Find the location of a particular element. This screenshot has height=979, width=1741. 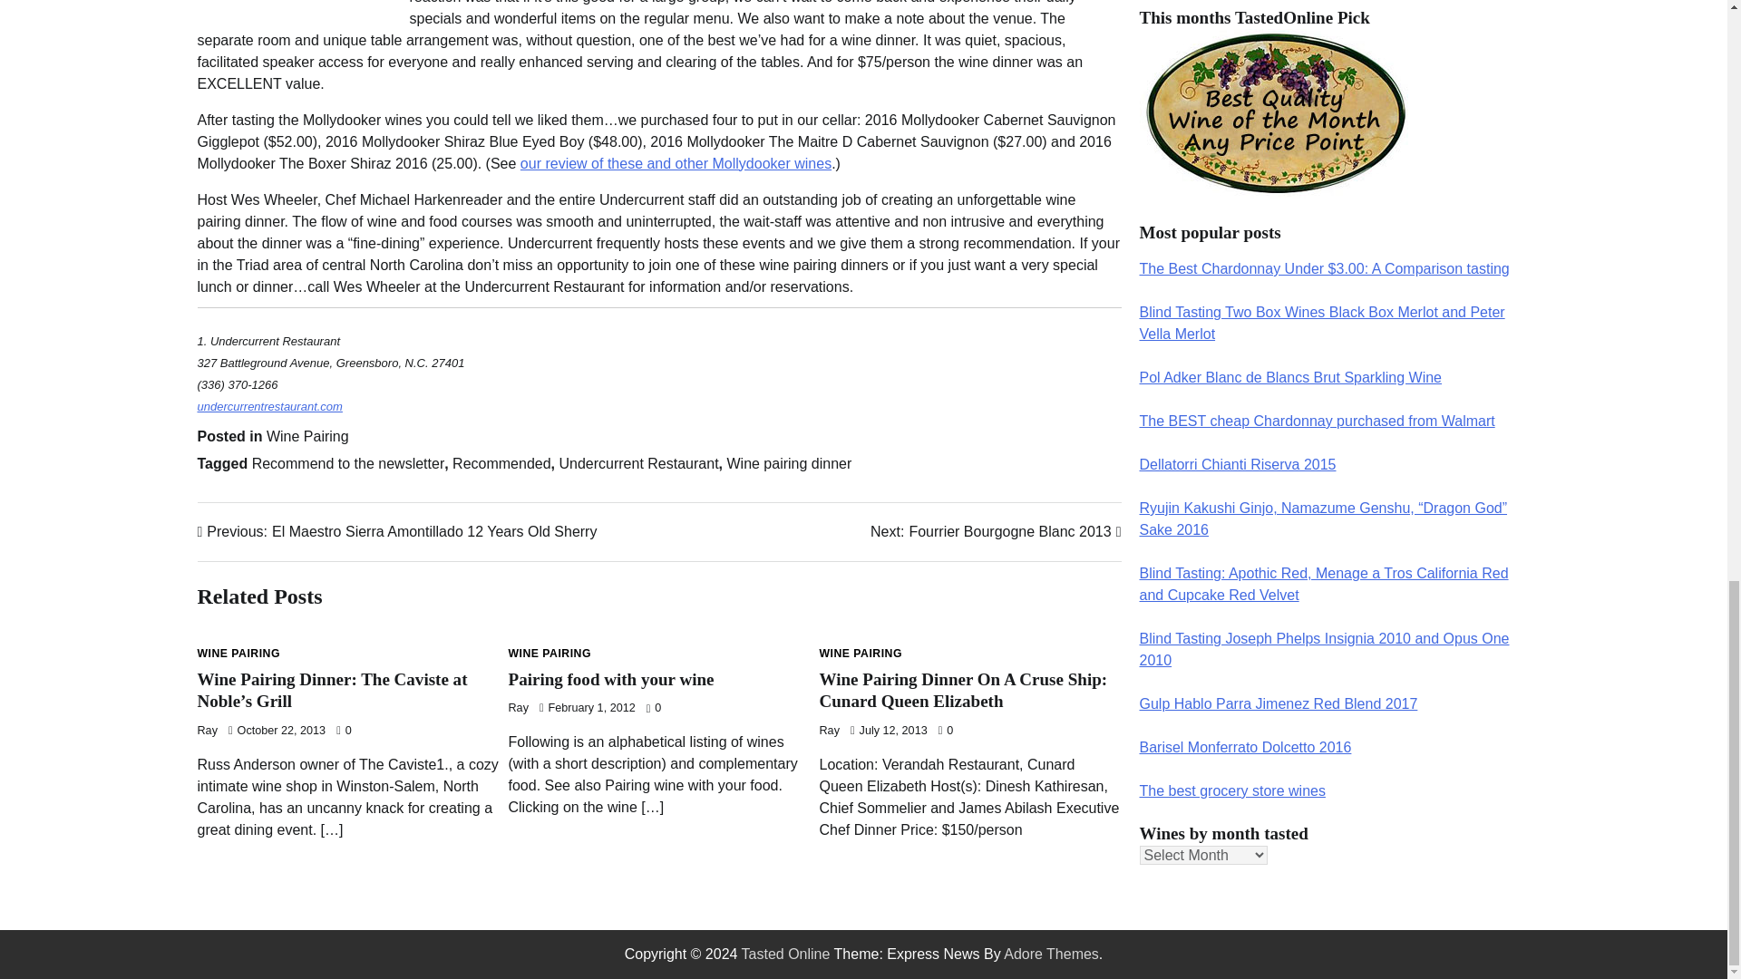

WINE PAIRING is located at coordinates (549, 653).